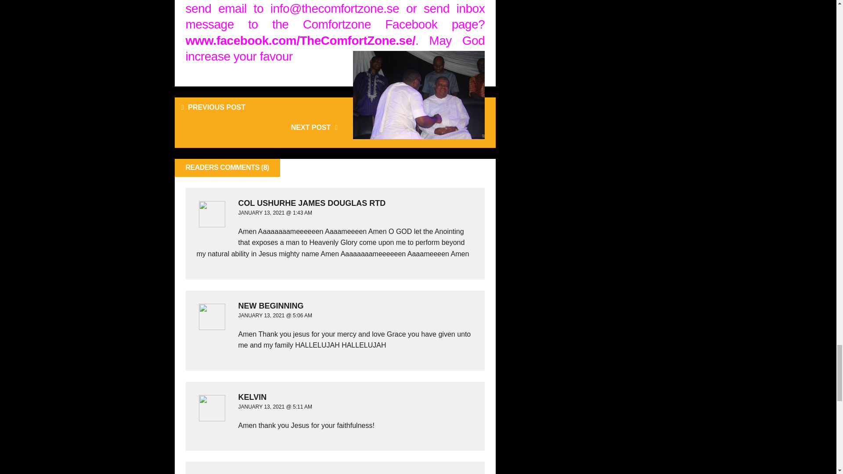  What do you see at coordinates (333, 305) in the screenshot?
I see `NEW BEGINNING` at bounding box center [333, 305].